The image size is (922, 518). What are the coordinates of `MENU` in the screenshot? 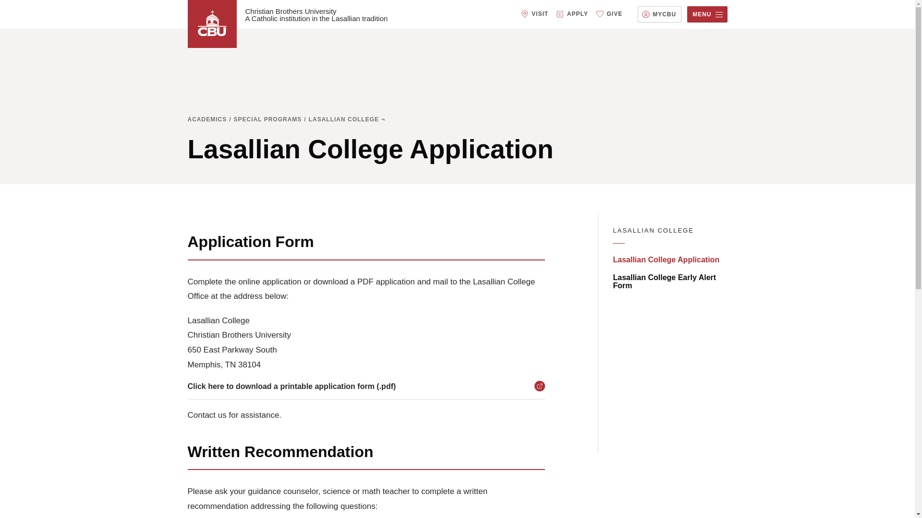 It's located at (707, 14).